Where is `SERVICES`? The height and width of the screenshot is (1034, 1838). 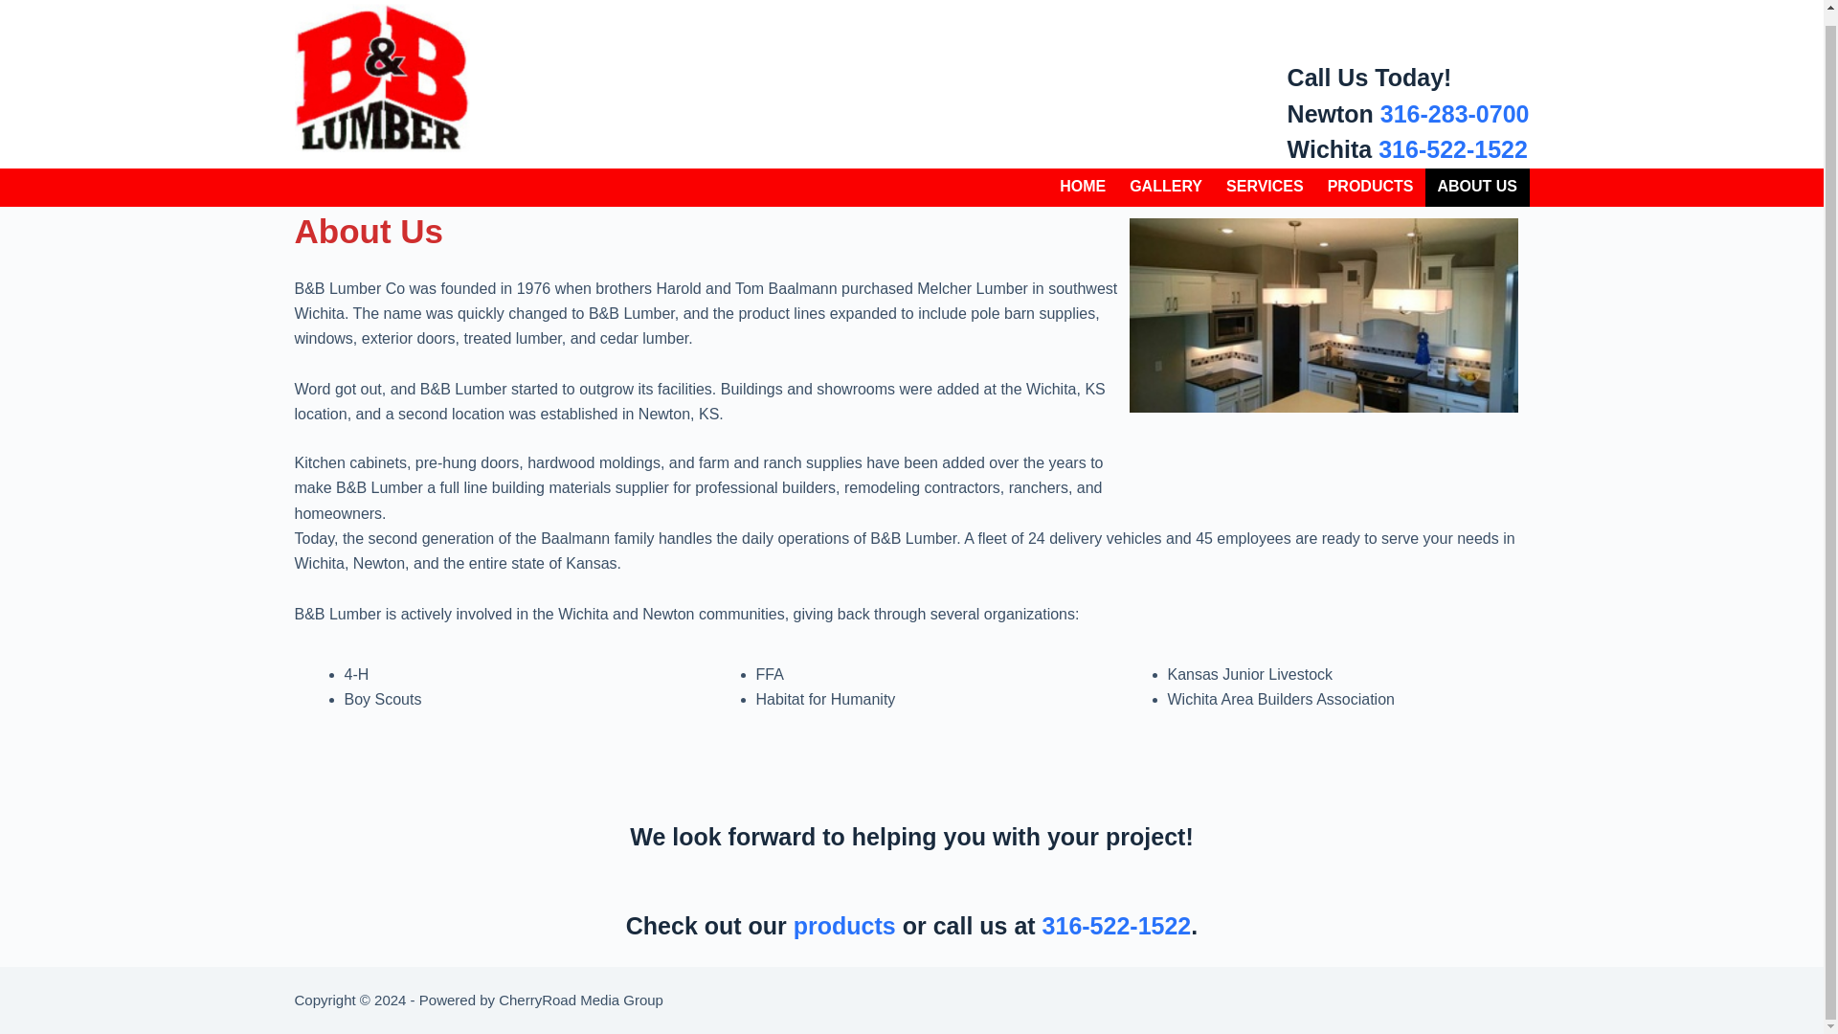
SERVICES is located at coordinates (1266, 188).